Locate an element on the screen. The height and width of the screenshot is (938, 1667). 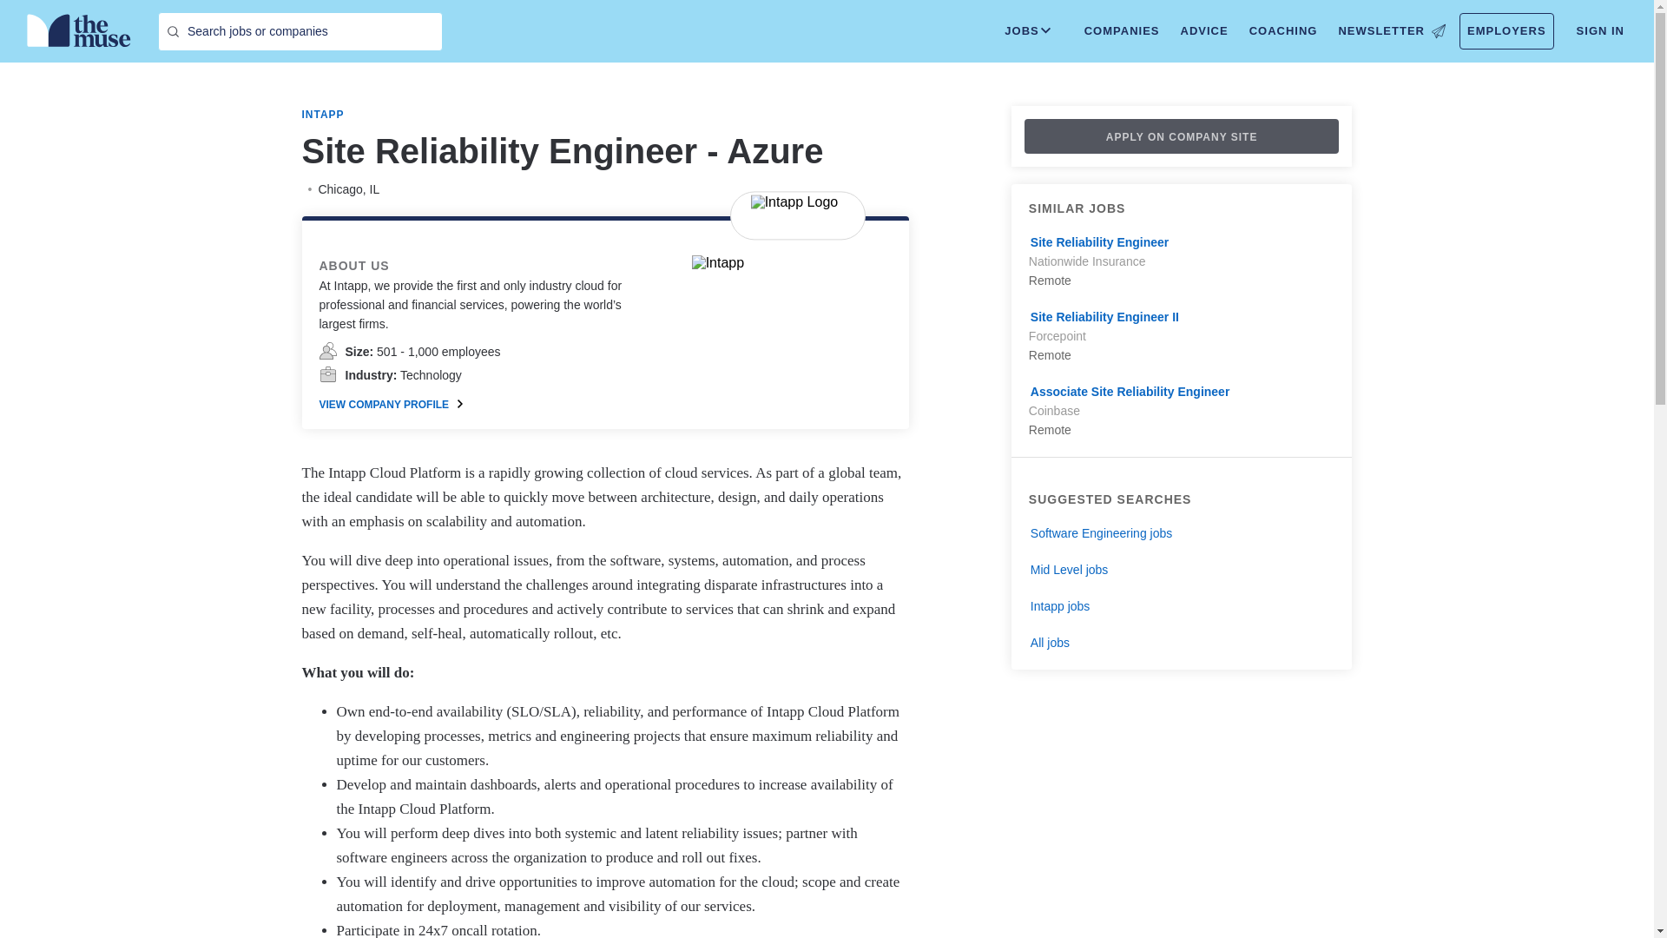
COMPANIES is located at coordinates (1122, 31).